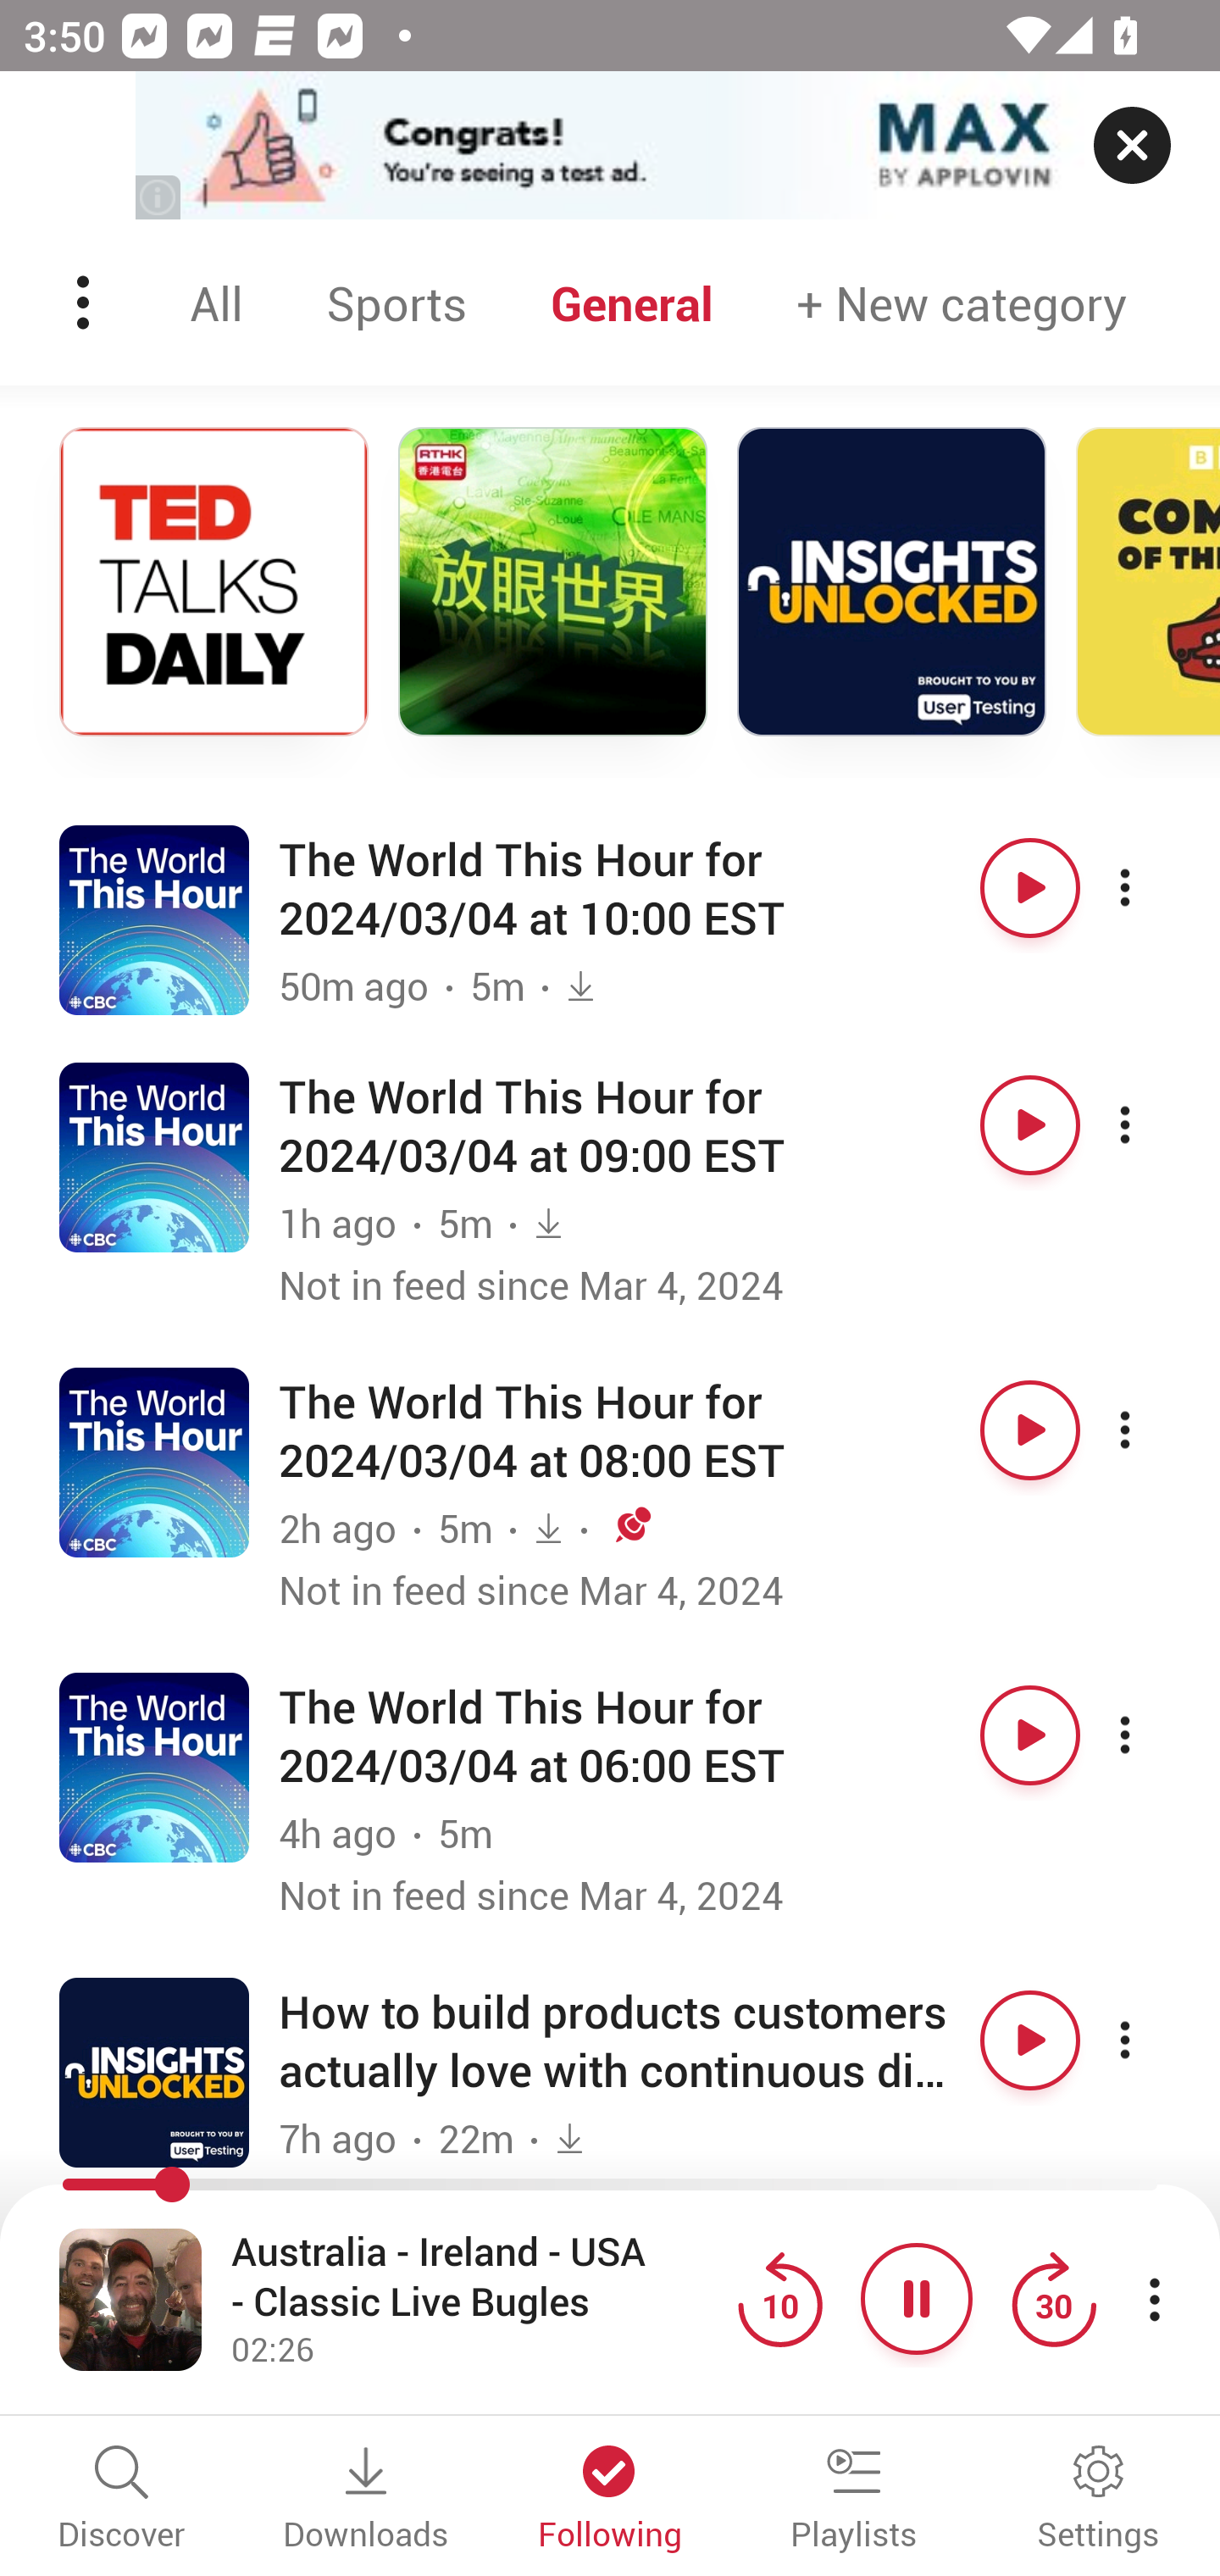 Image resolution: width=1220 pixels, height=2576 pixels. I want to click on New category + New category, so click(962, 303).